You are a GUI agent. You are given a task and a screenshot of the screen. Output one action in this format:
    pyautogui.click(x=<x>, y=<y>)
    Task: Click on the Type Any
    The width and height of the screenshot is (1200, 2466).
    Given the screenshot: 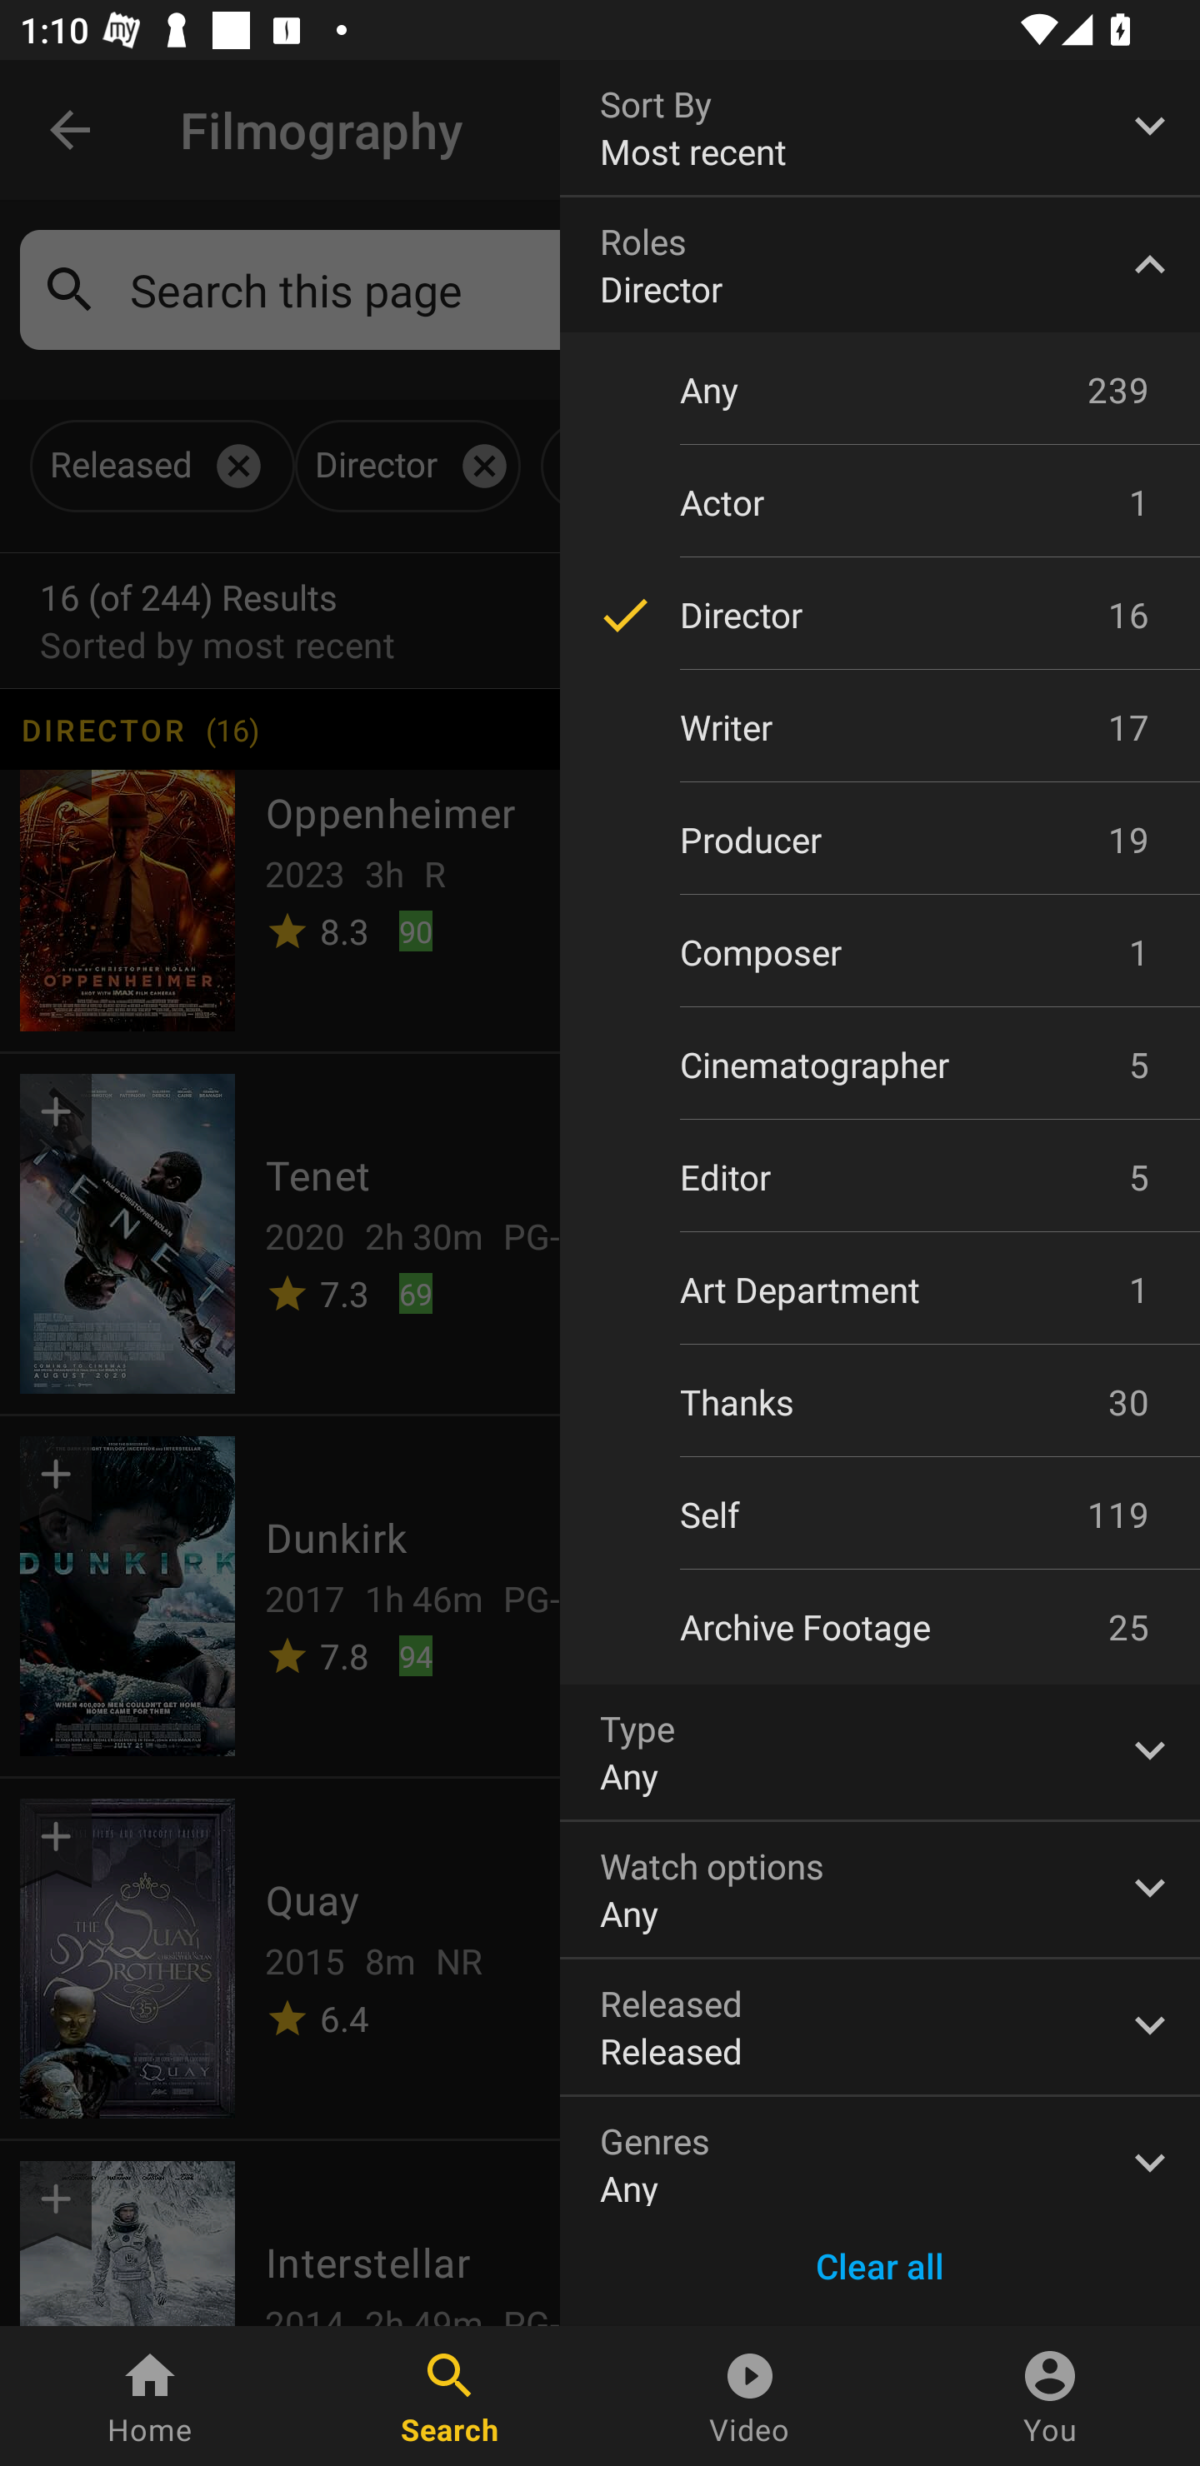 What is the action you would take?
    pyautogui.click(x=880, y=1751)
    